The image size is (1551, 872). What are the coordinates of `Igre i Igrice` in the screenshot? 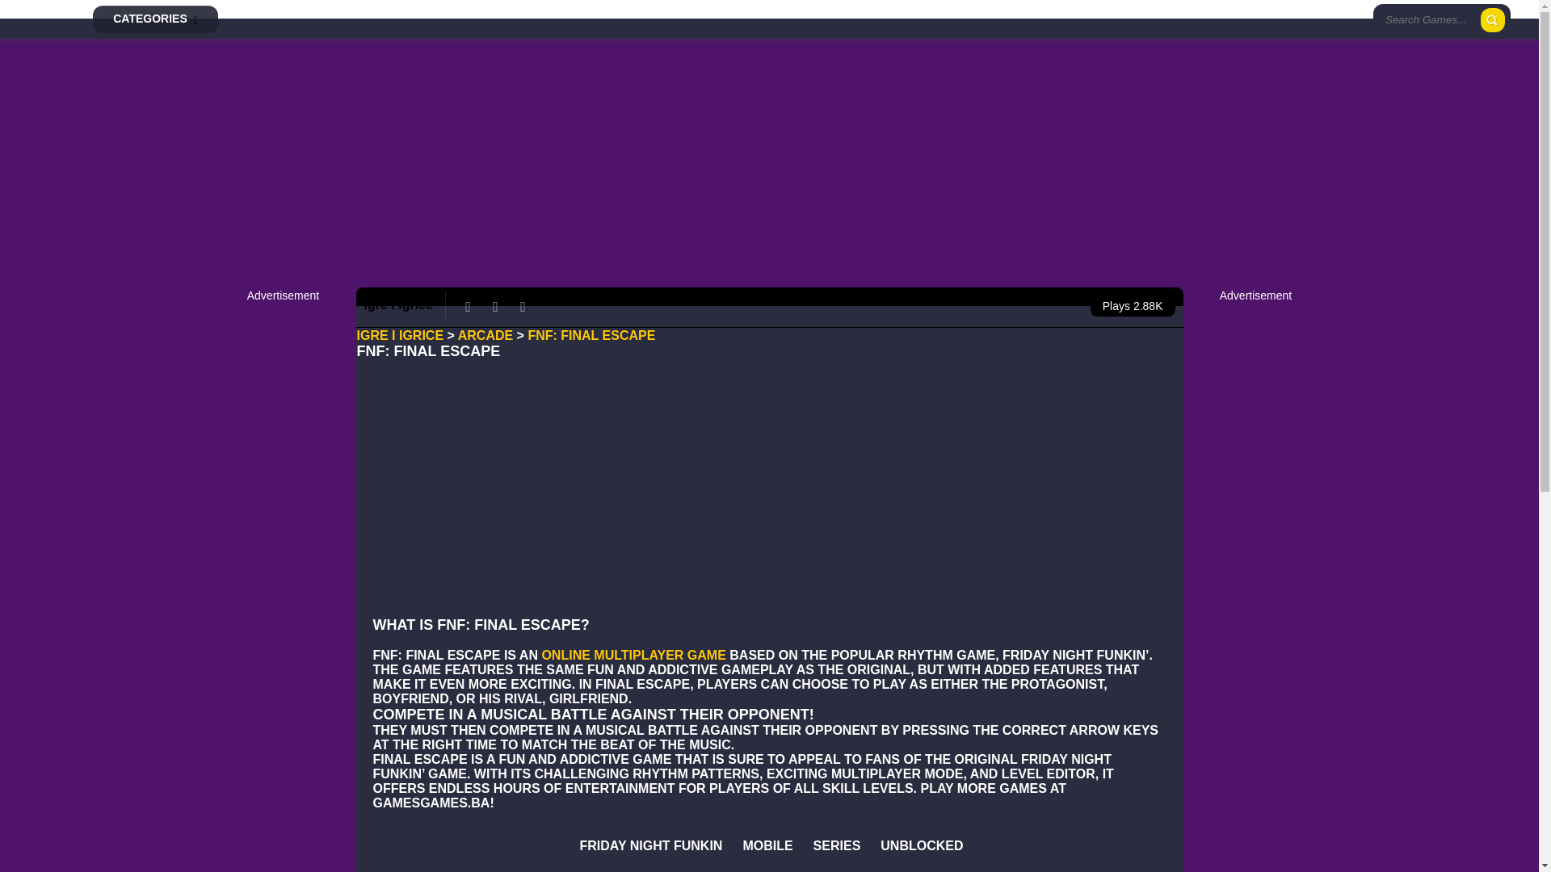 It's located at (50, 6).